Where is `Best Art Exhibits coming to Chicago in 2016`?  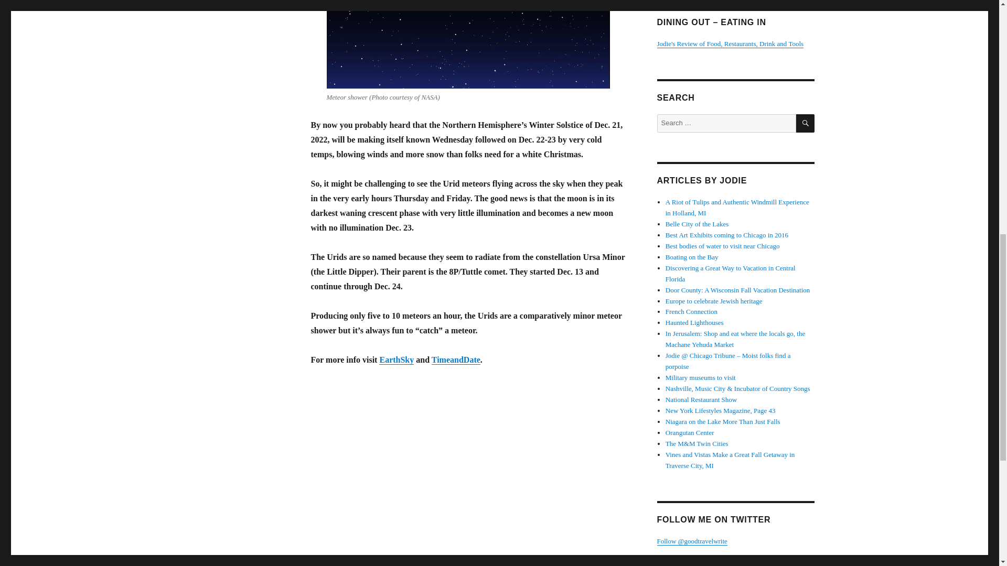
Best Art Exhibits coming to Chicago in 2016 is located at coordinates (727, 235).